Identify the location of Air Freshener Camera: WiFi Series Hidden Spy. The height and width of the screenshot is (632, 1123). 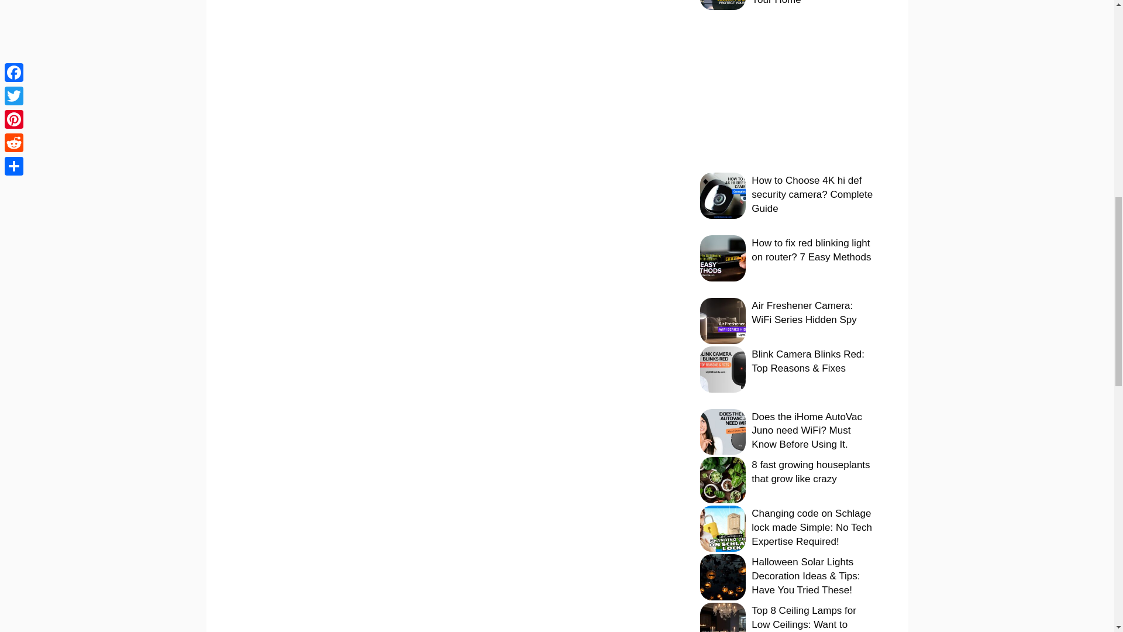
(804, 312).